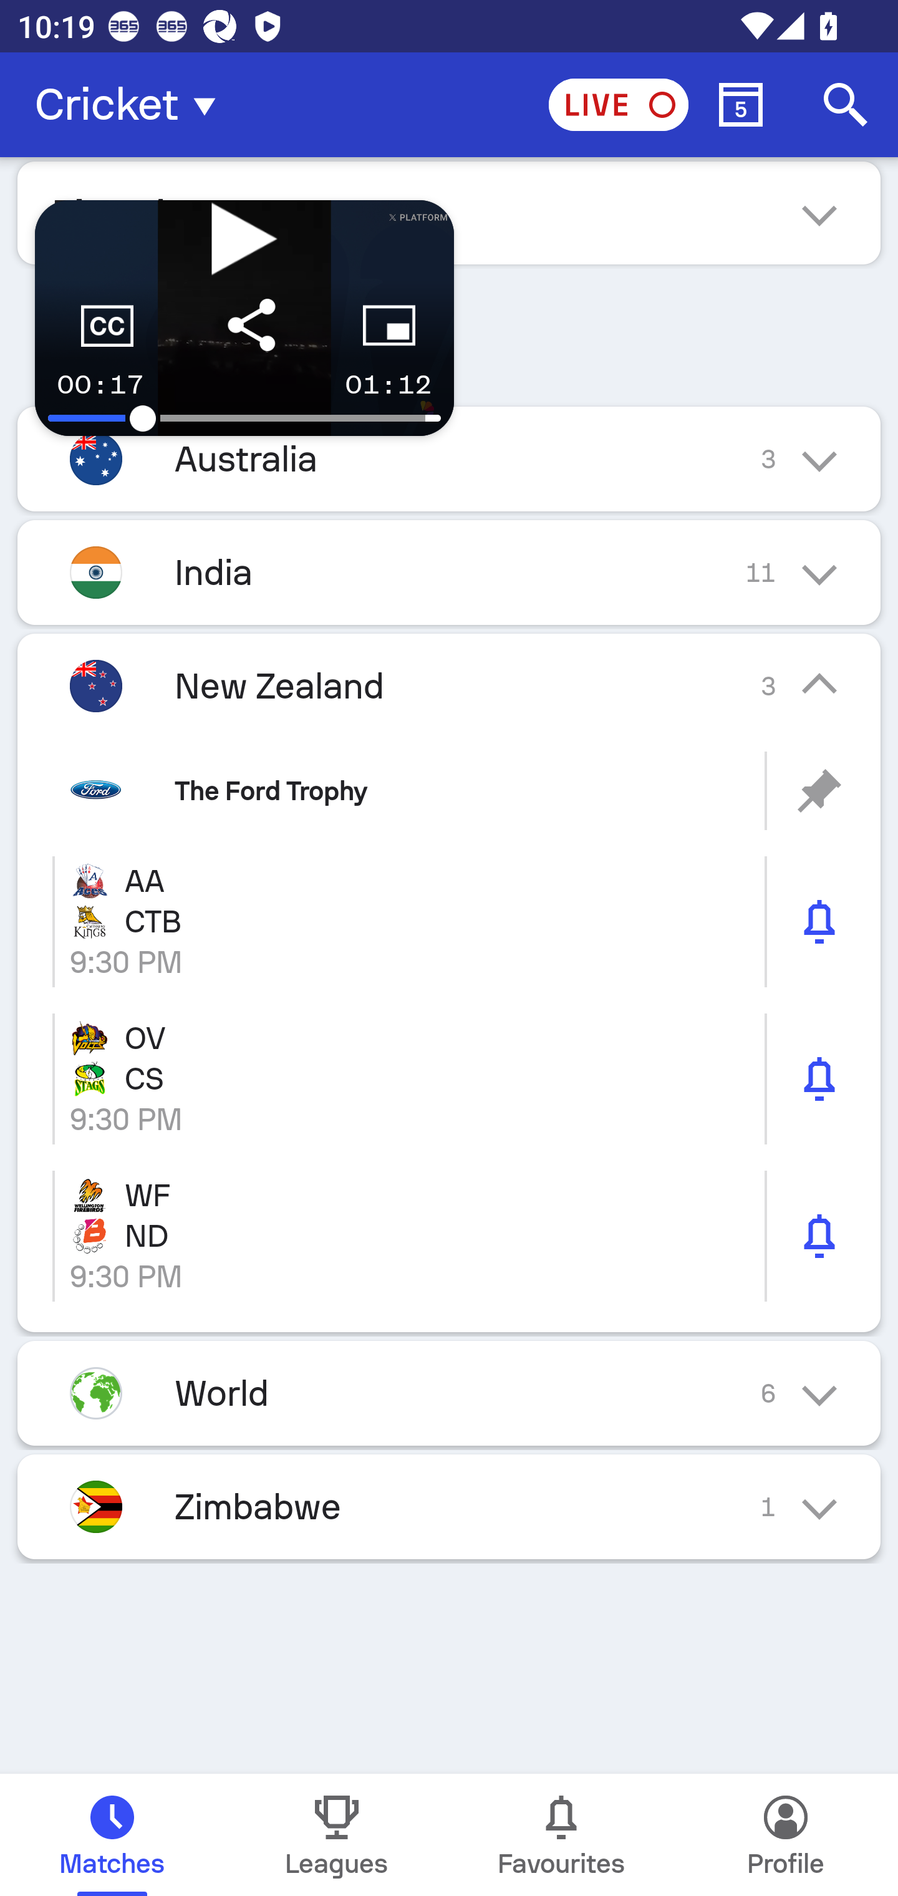  What do you see at coordinates (449, 790) in the screenshot?
I see `The Ford Trophy` at bounding box center [449, 790].